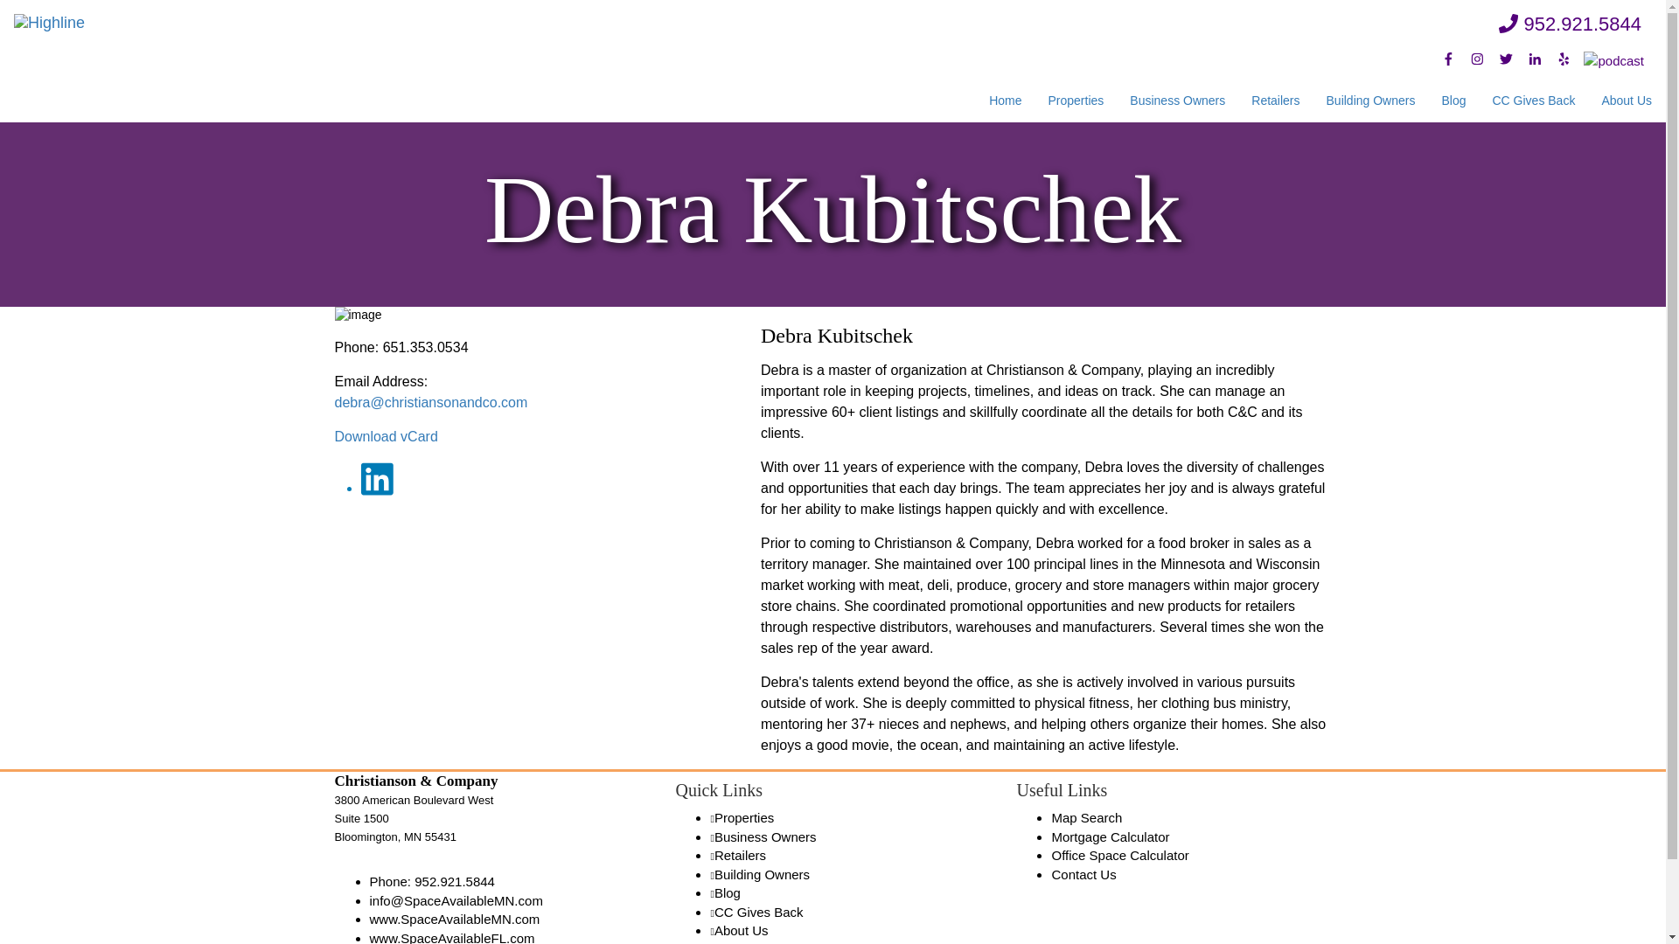 The height and width of the screenshot is (944, 1679). What do you see at coordinates (1109, 836) in the screenshot?
I see `Mortgage Calculator` at bounding box center [1109, 836].